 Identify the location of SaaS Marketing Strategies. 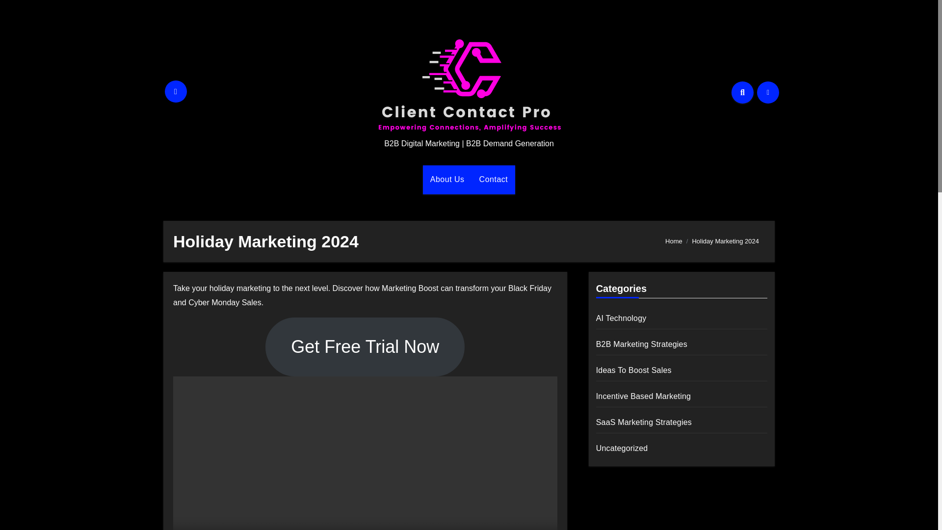
(644, 422).